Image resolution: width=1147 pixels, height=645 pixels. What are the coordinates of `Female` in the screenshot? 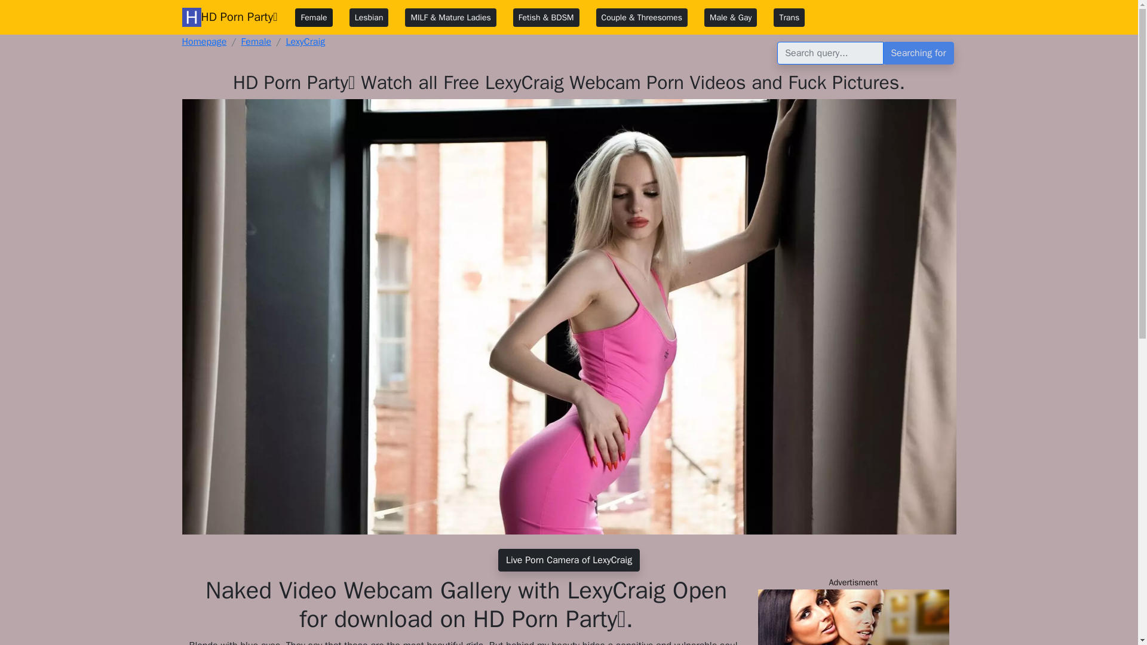 It's located at (313, 18).